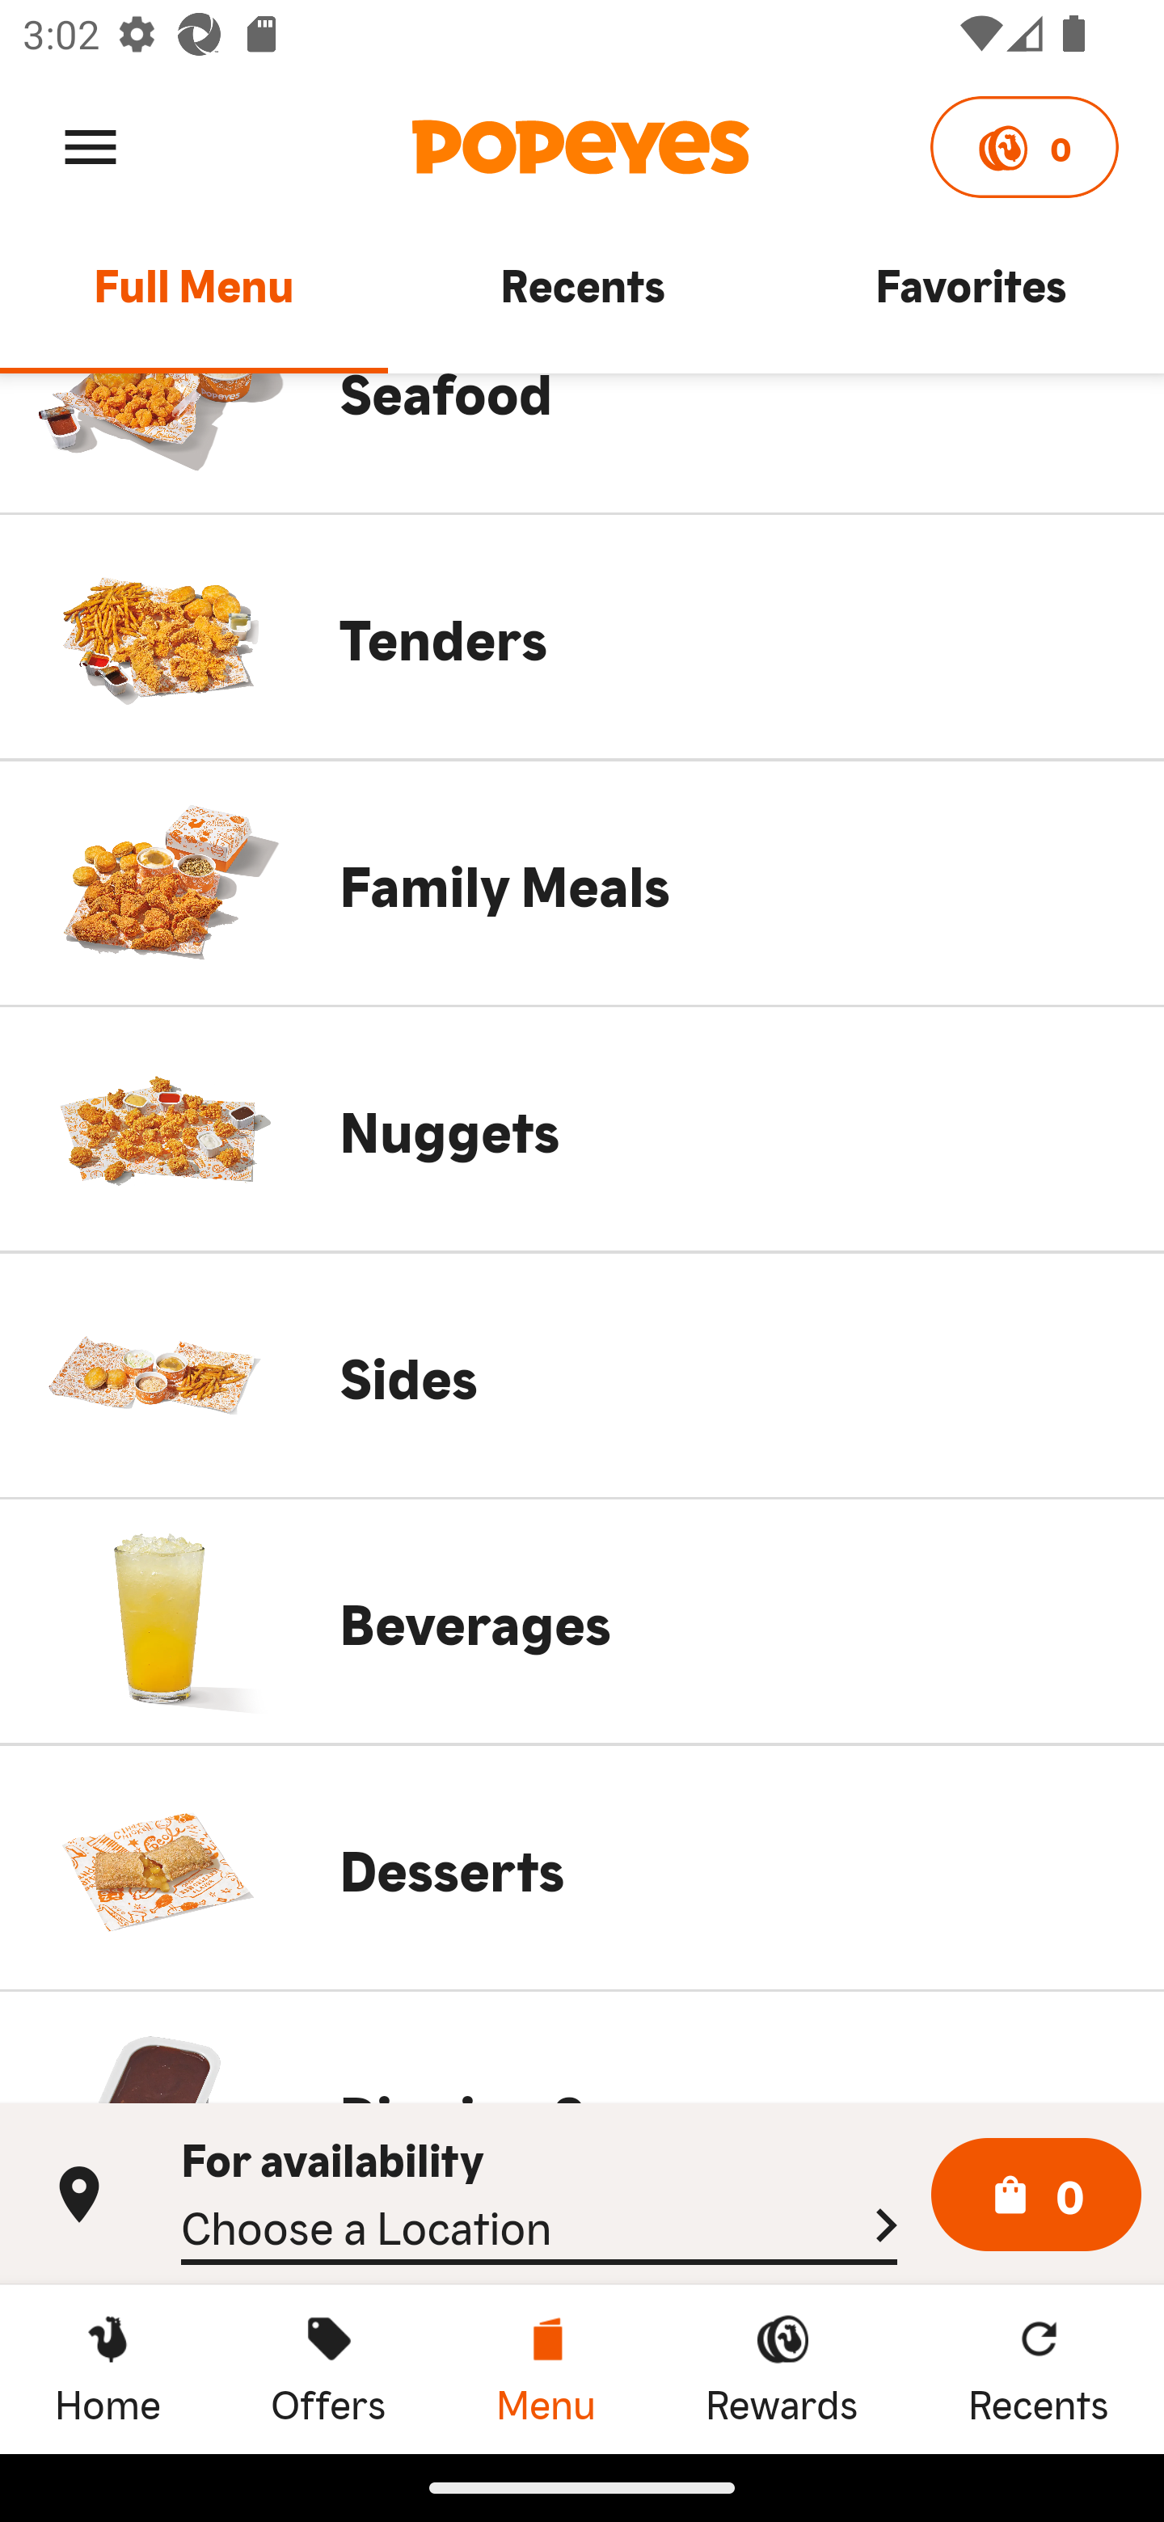 The image size is (1164, 2522). Describe the element at coordinates (582, 637) in the screenshot. I see `Chicken Tenders, Tenders Chicken Tenders Tenders` at that location.